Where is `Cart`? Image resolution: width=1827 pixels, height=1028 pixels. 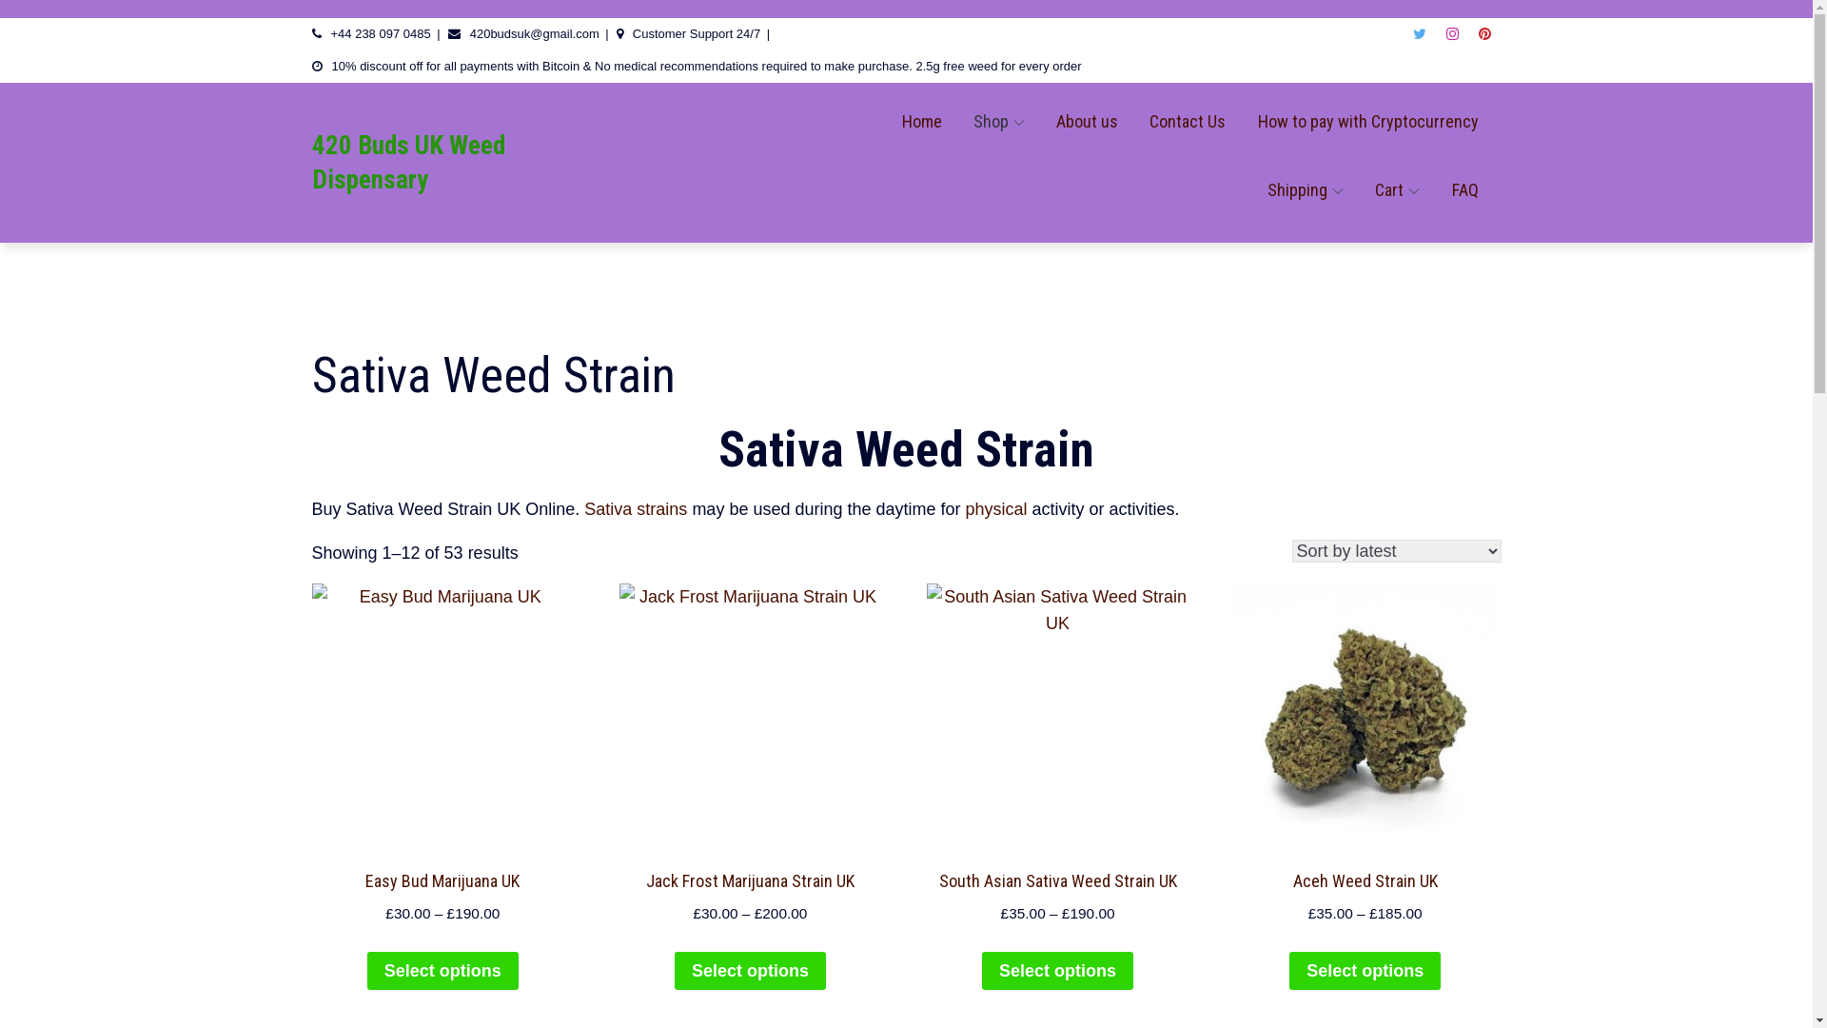
Cart is located at coordinates (1397, 190).